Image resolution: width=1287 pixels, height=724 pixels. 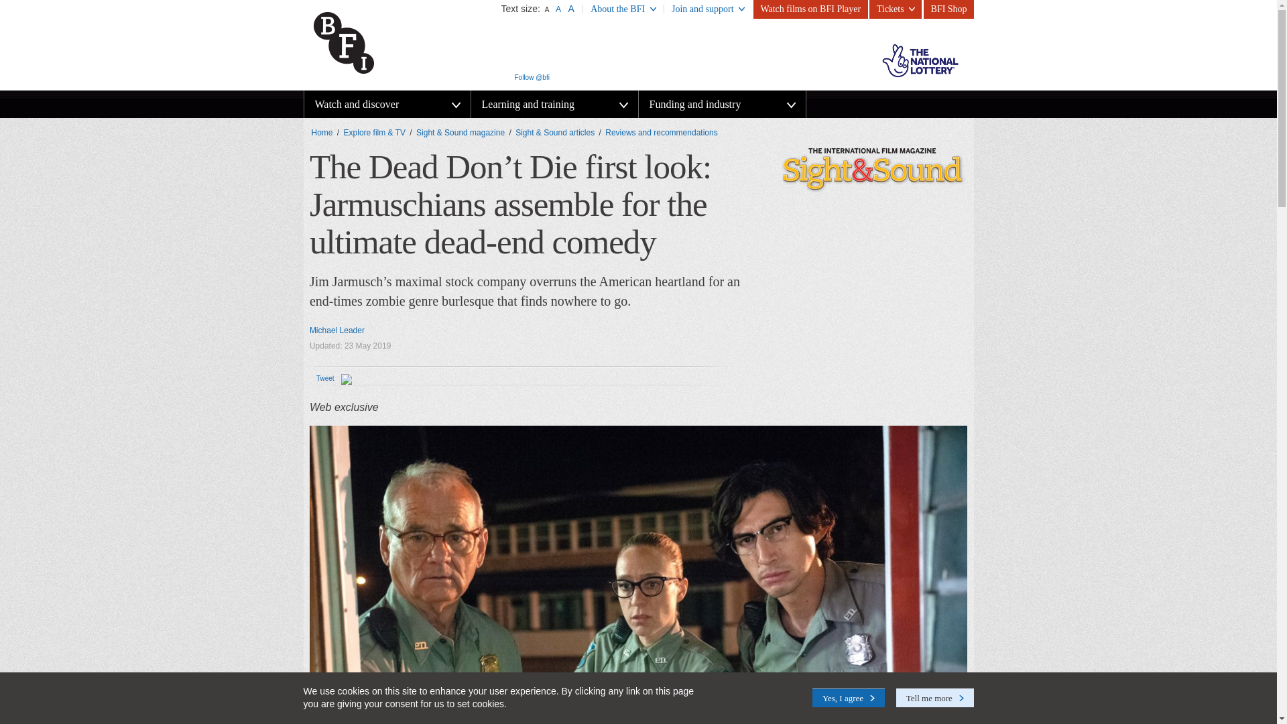 I want to click on BFI Film Forever logo - link to homepage, so click(x=372, y=42).